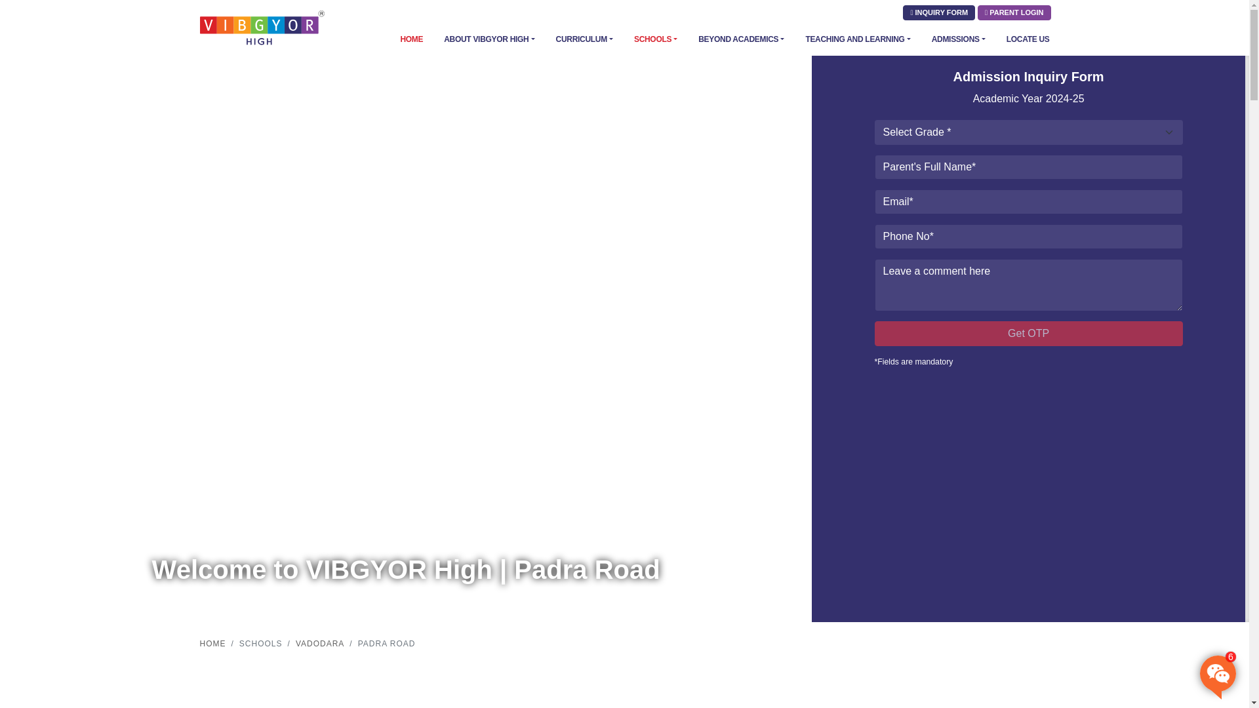 The width and height of the screenshot is (1259, 708). I want to click on HOME, so click(401, 39).